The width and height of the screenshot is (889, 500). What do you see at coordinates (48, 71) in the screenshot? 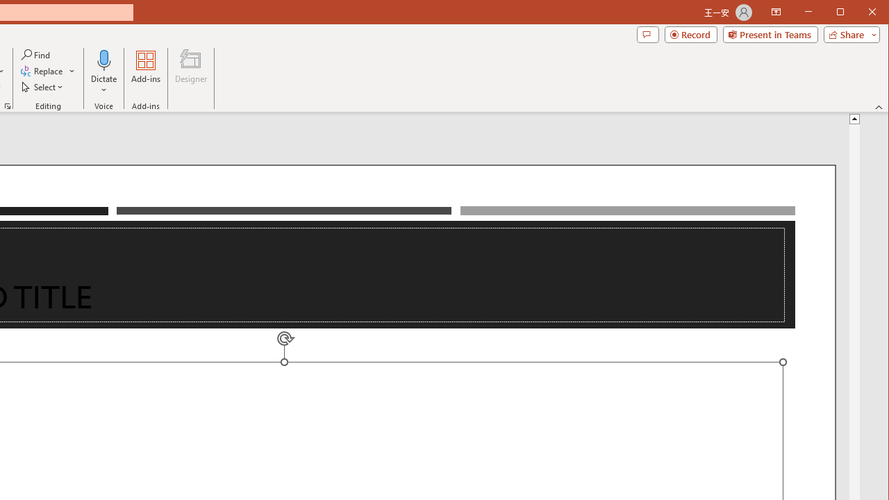
I see `Replace...` at bounding box center [48, 71].